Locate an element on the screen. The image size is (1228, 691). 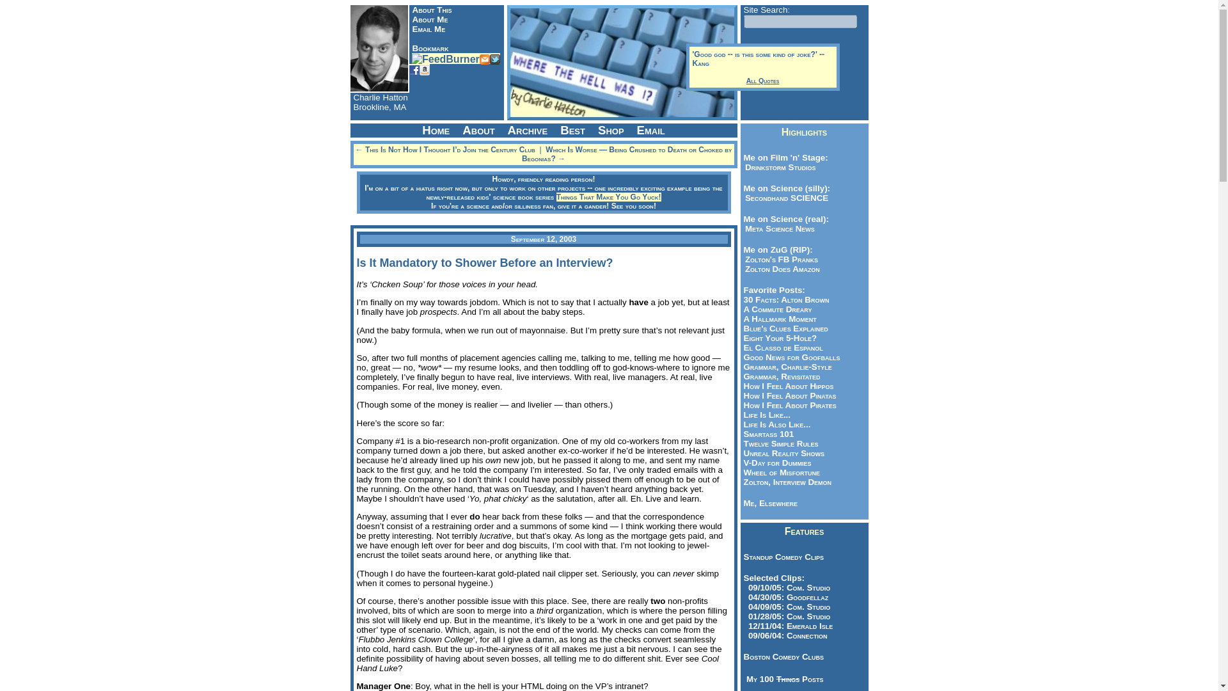
Things That Make You Go Yuck! is located at coordinates (609, 197).